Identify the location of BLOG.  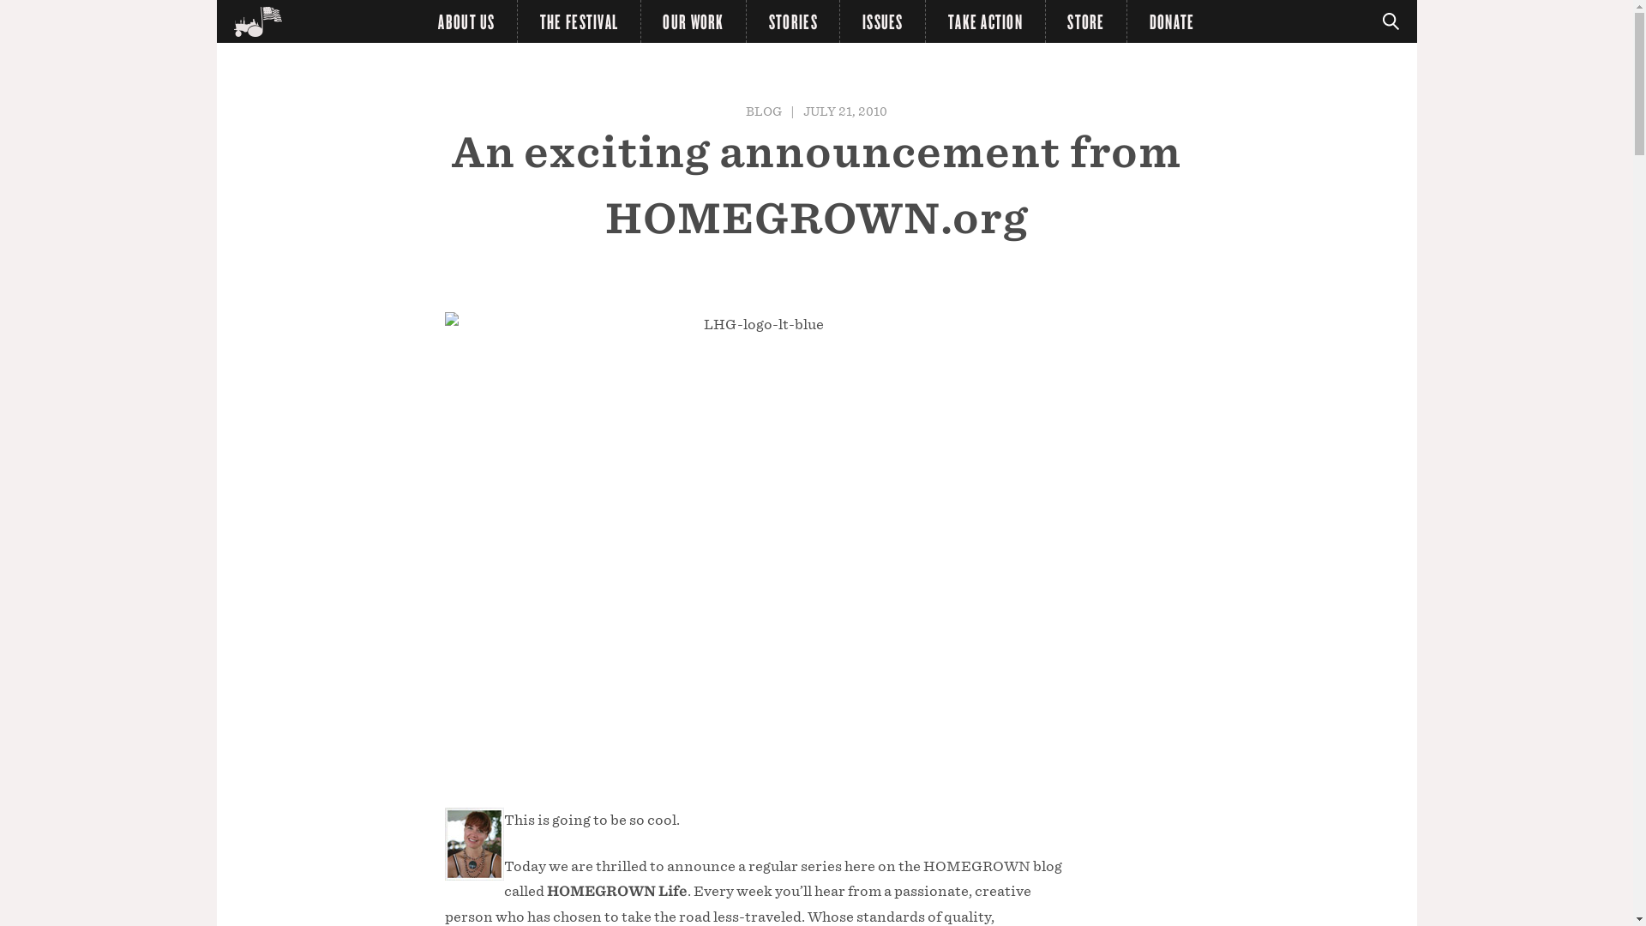
(763, 111).